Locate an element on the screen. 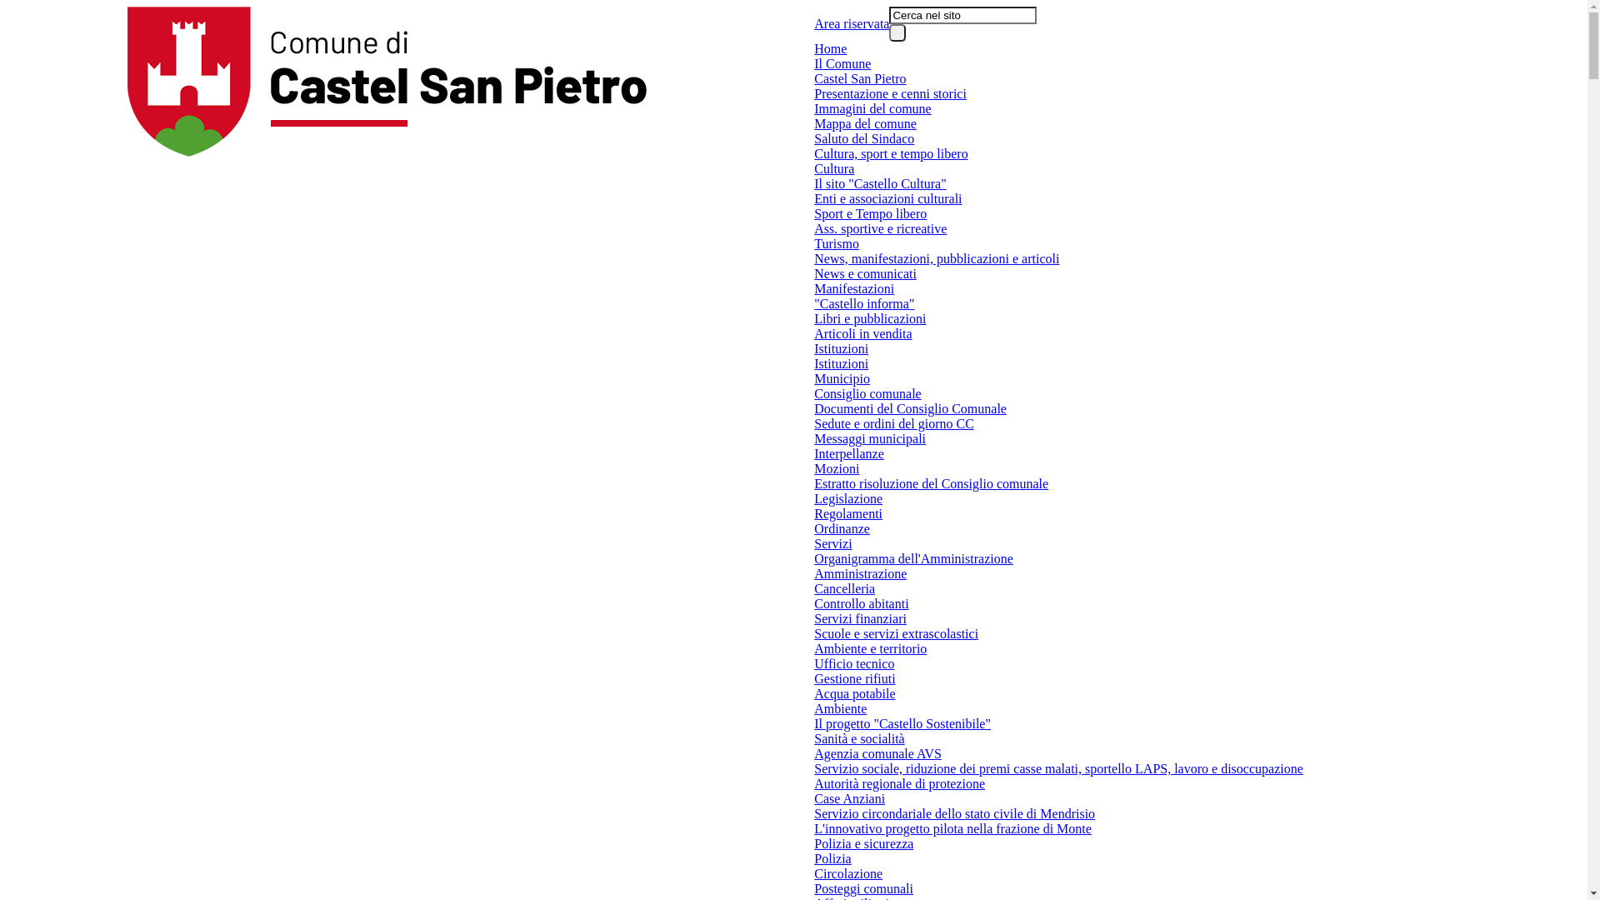  Turismo is located at coordinates (837, 244).